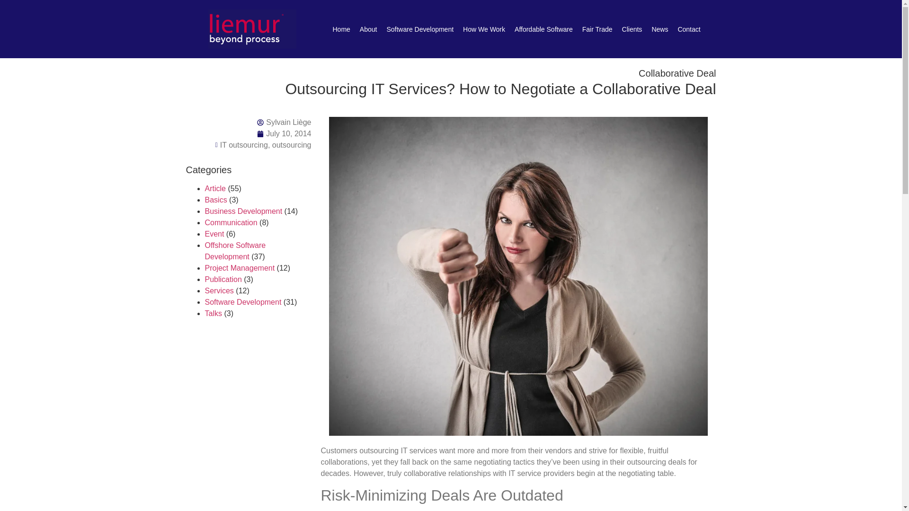  I want to click on Communication, so click(231, 222).